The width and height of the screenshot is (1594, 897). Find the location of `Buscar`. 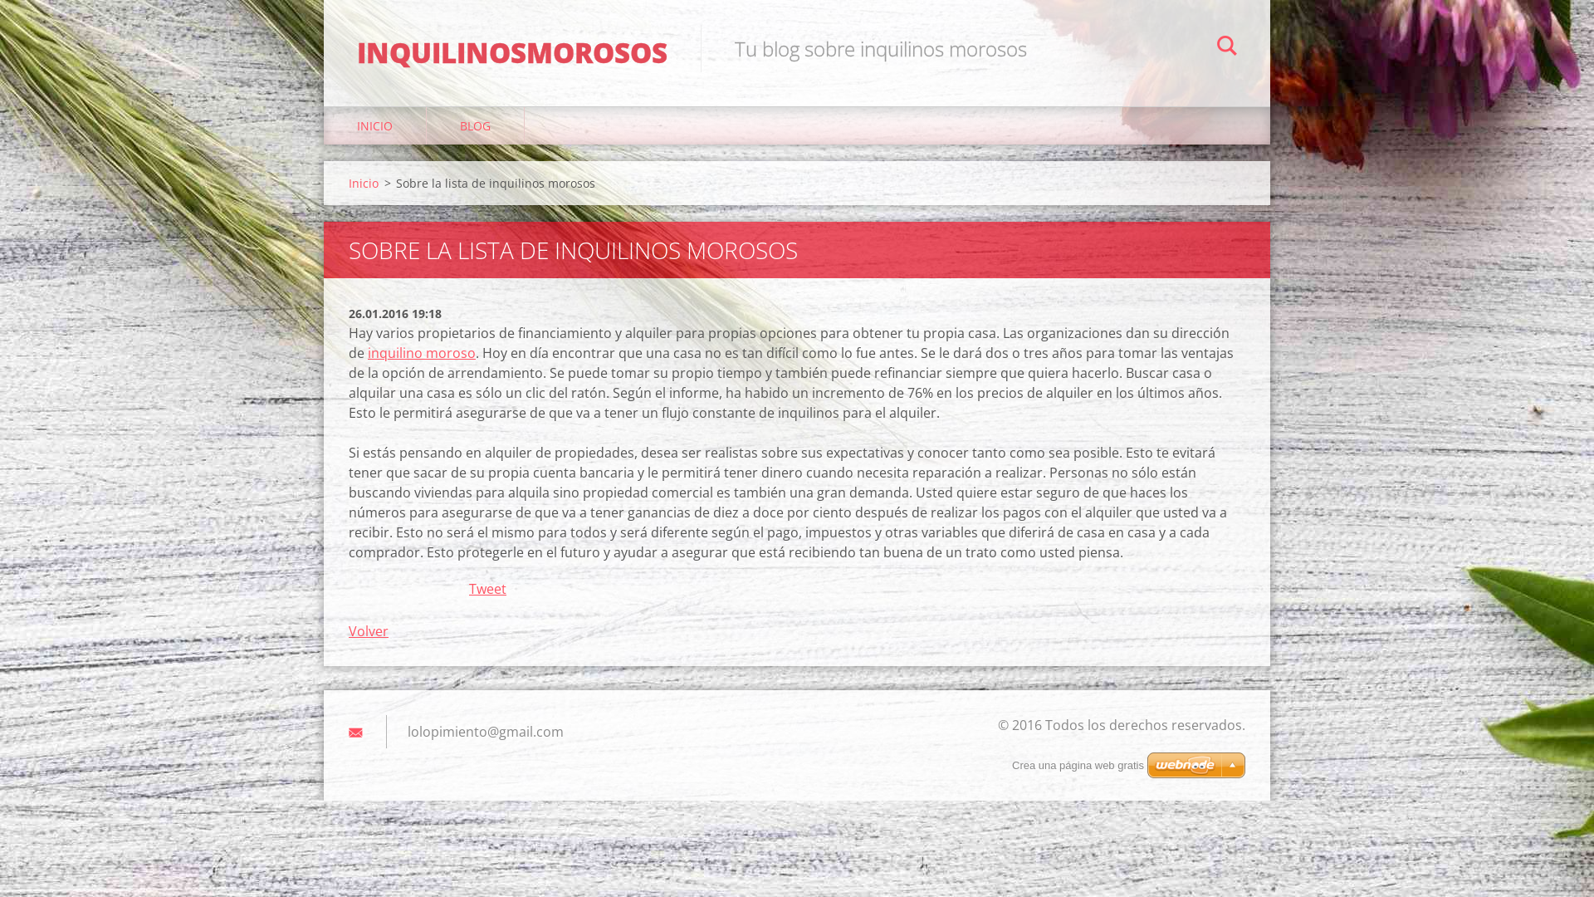

Buscar is located at coordinates (1227, 48).